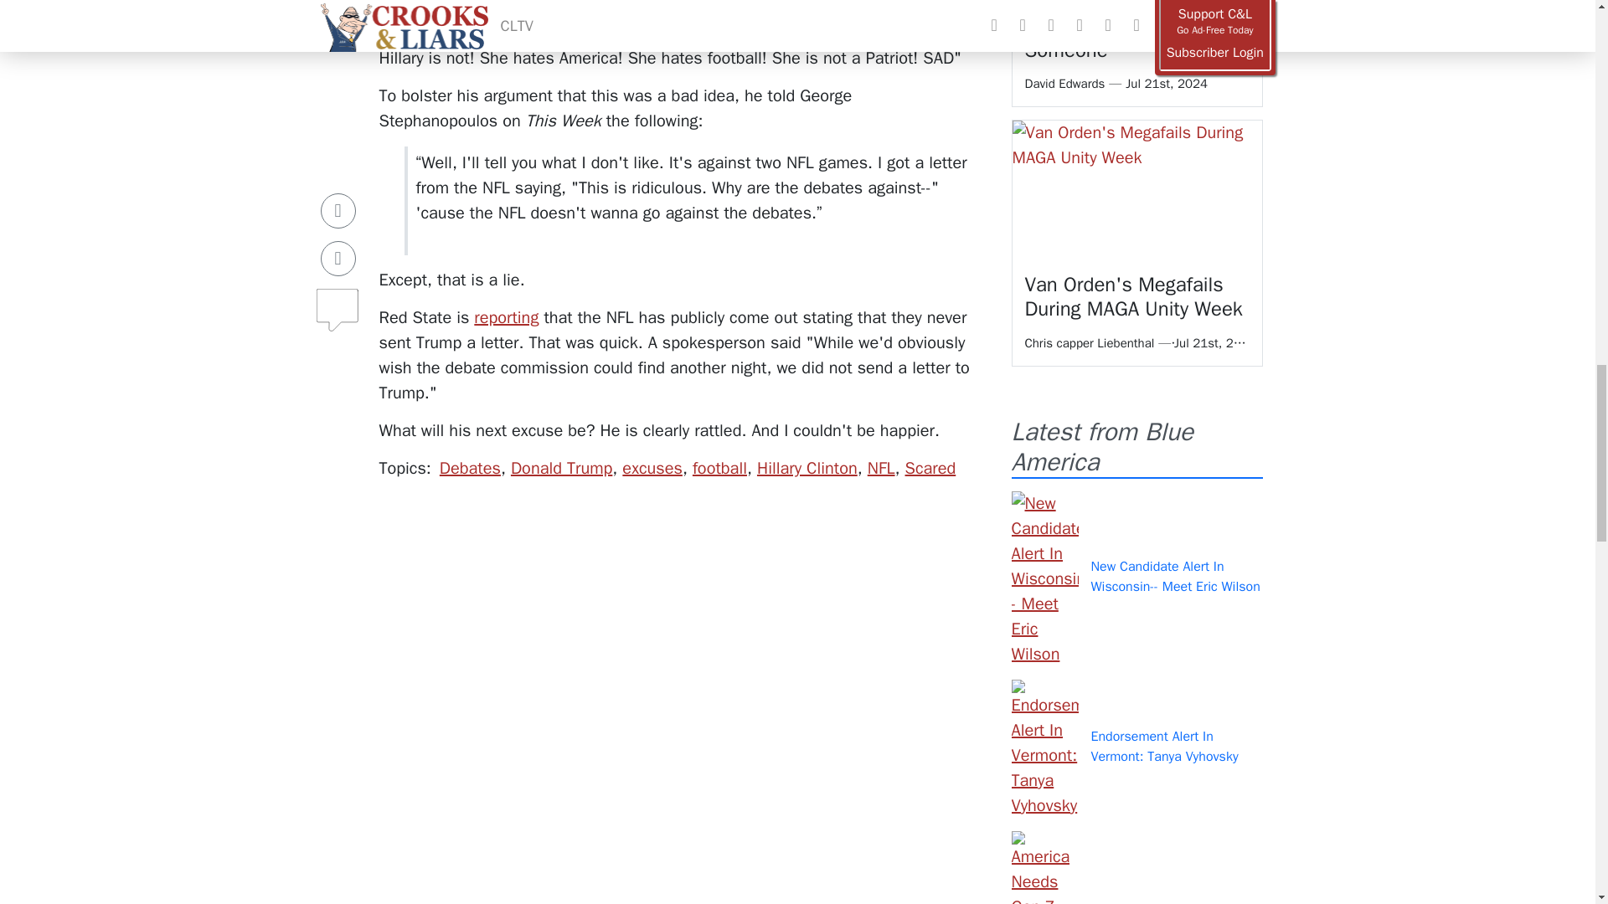 The width and height of the screenshot is (1608, 904). Describe the element at coordinates (561, 468) in the screenshot. I see `Donald Trump` at that location.